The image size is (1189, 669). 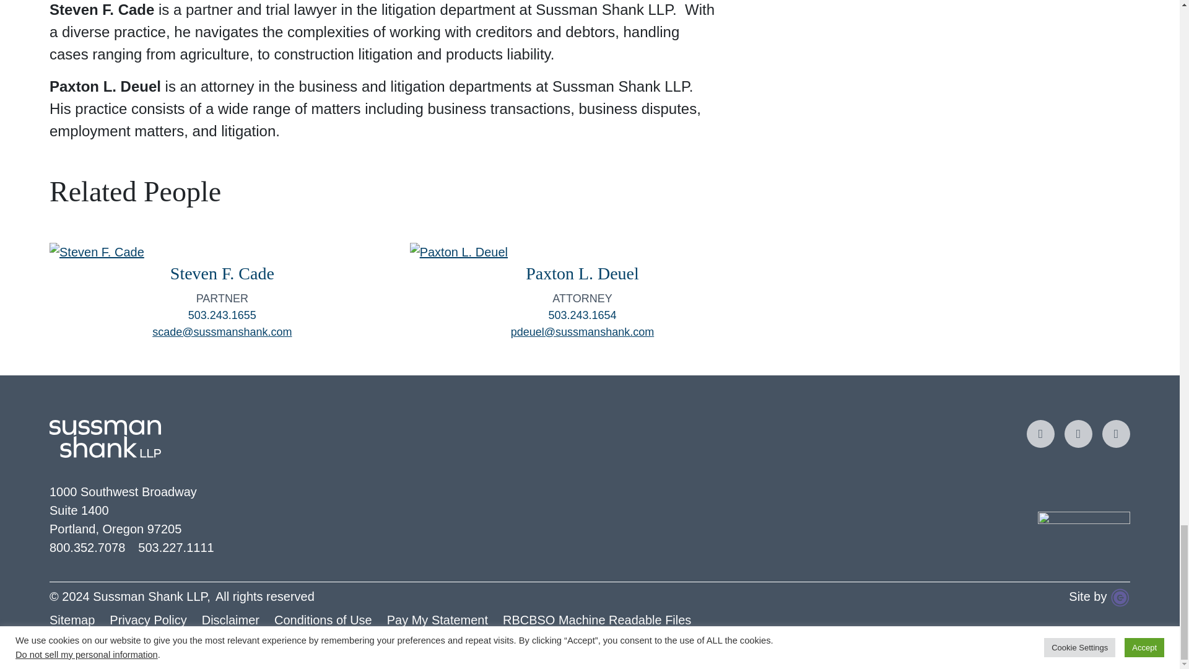 I want to click on 503.243.1654, so click(x=582, y=315).